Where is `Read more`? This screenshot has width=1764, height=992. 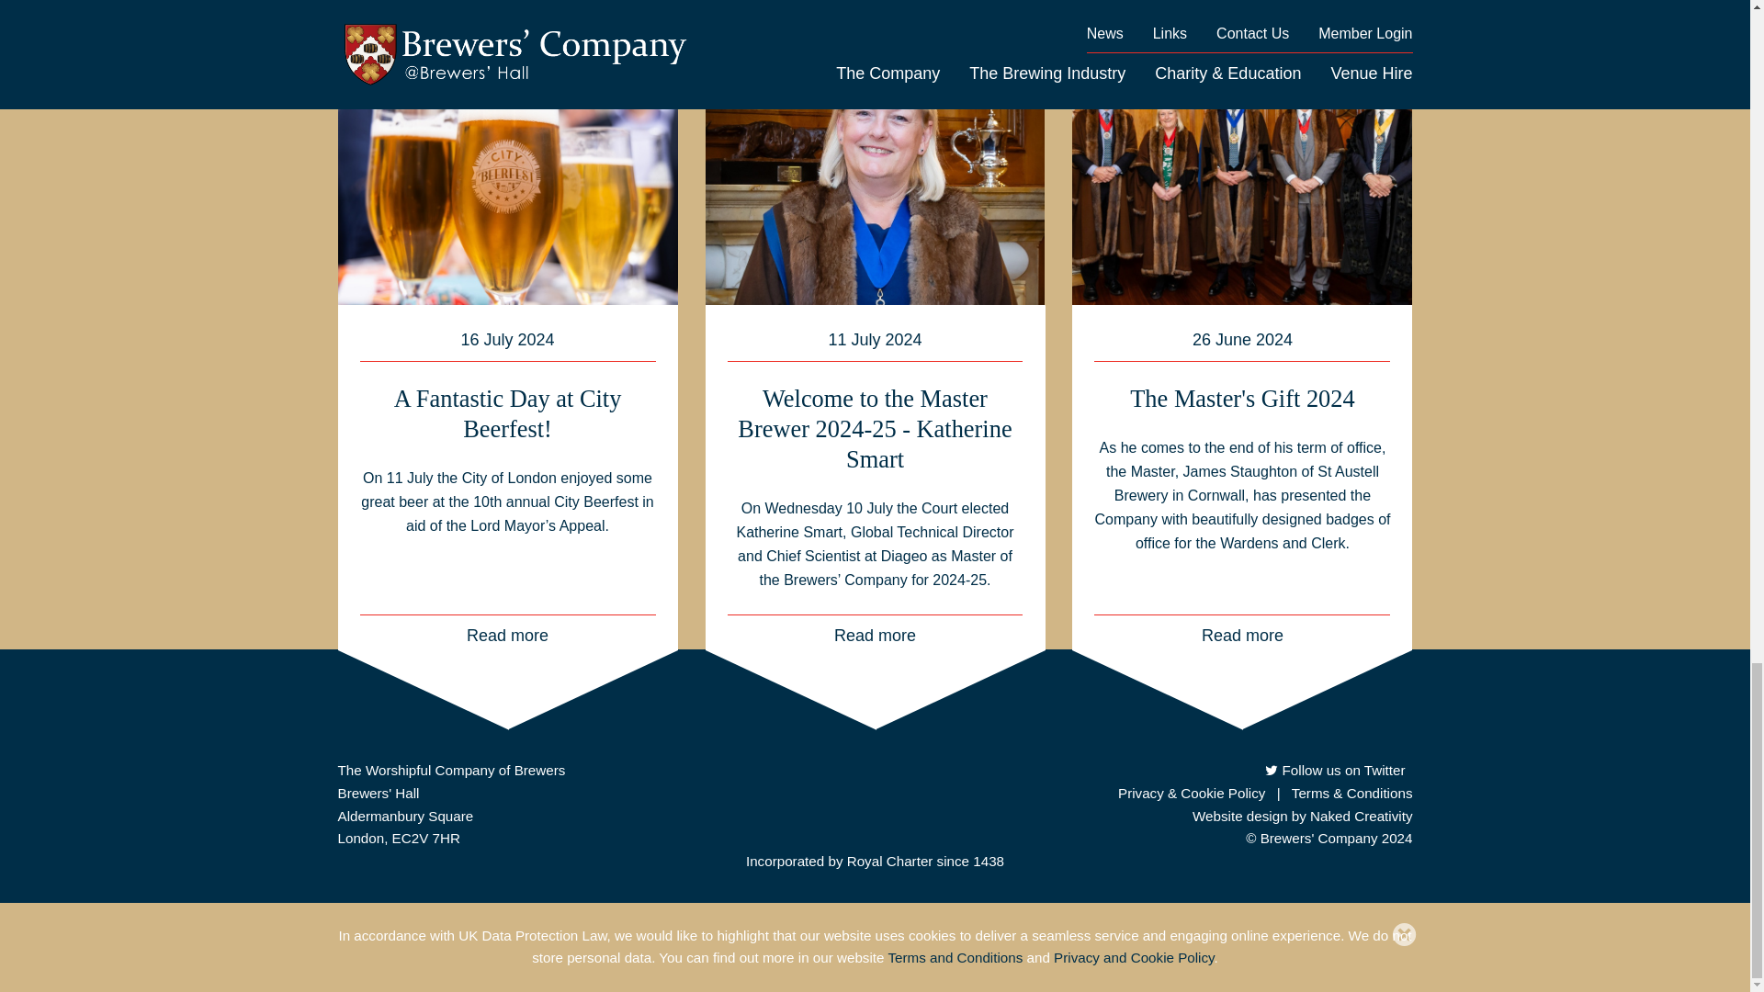 Read more is located at coordinates (507, 632).